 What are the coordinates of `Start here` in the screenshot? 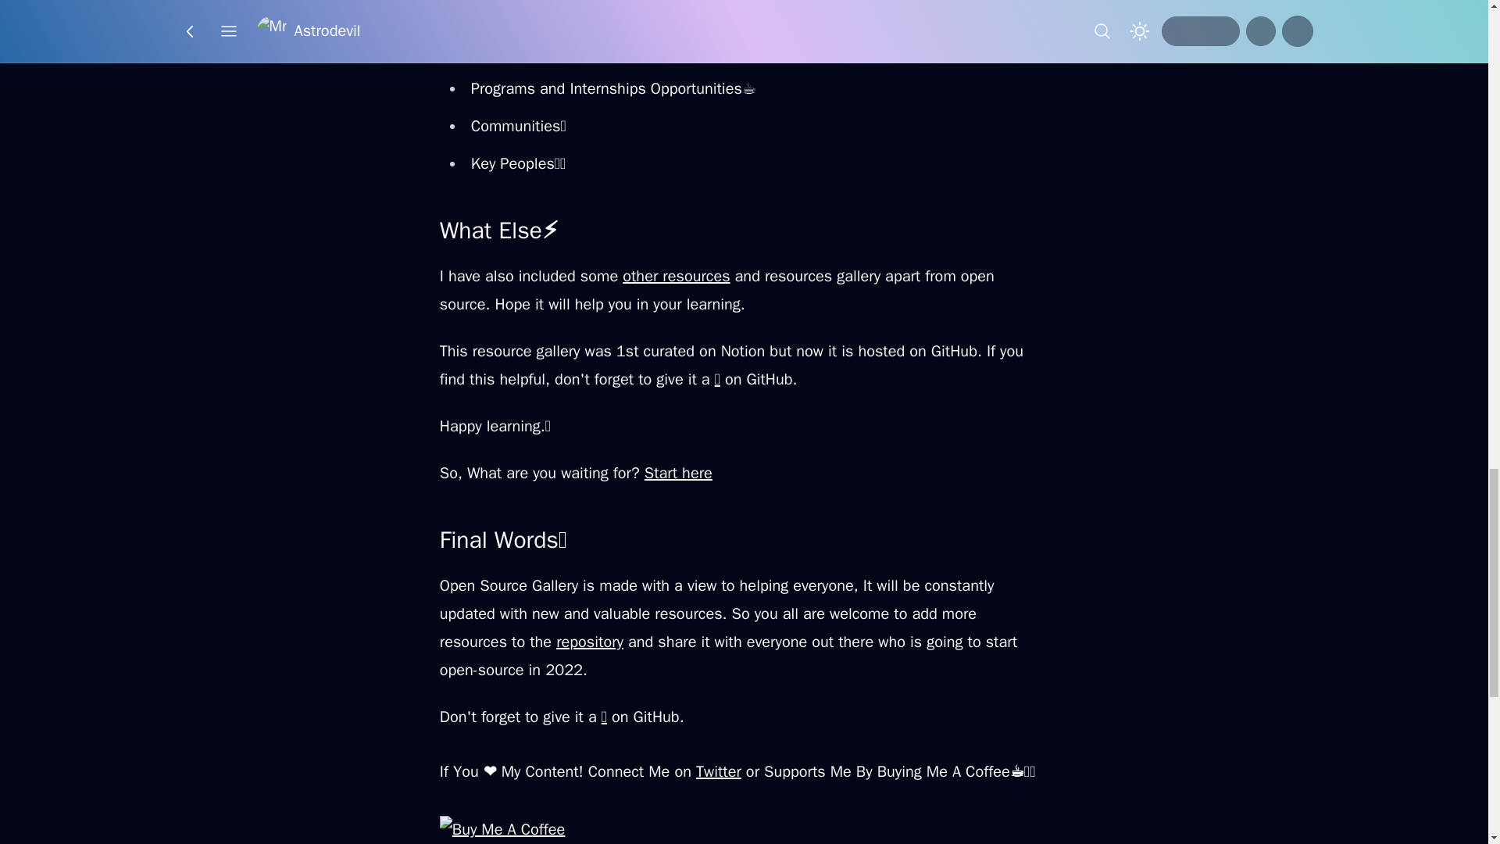 It's located at (678, 472).